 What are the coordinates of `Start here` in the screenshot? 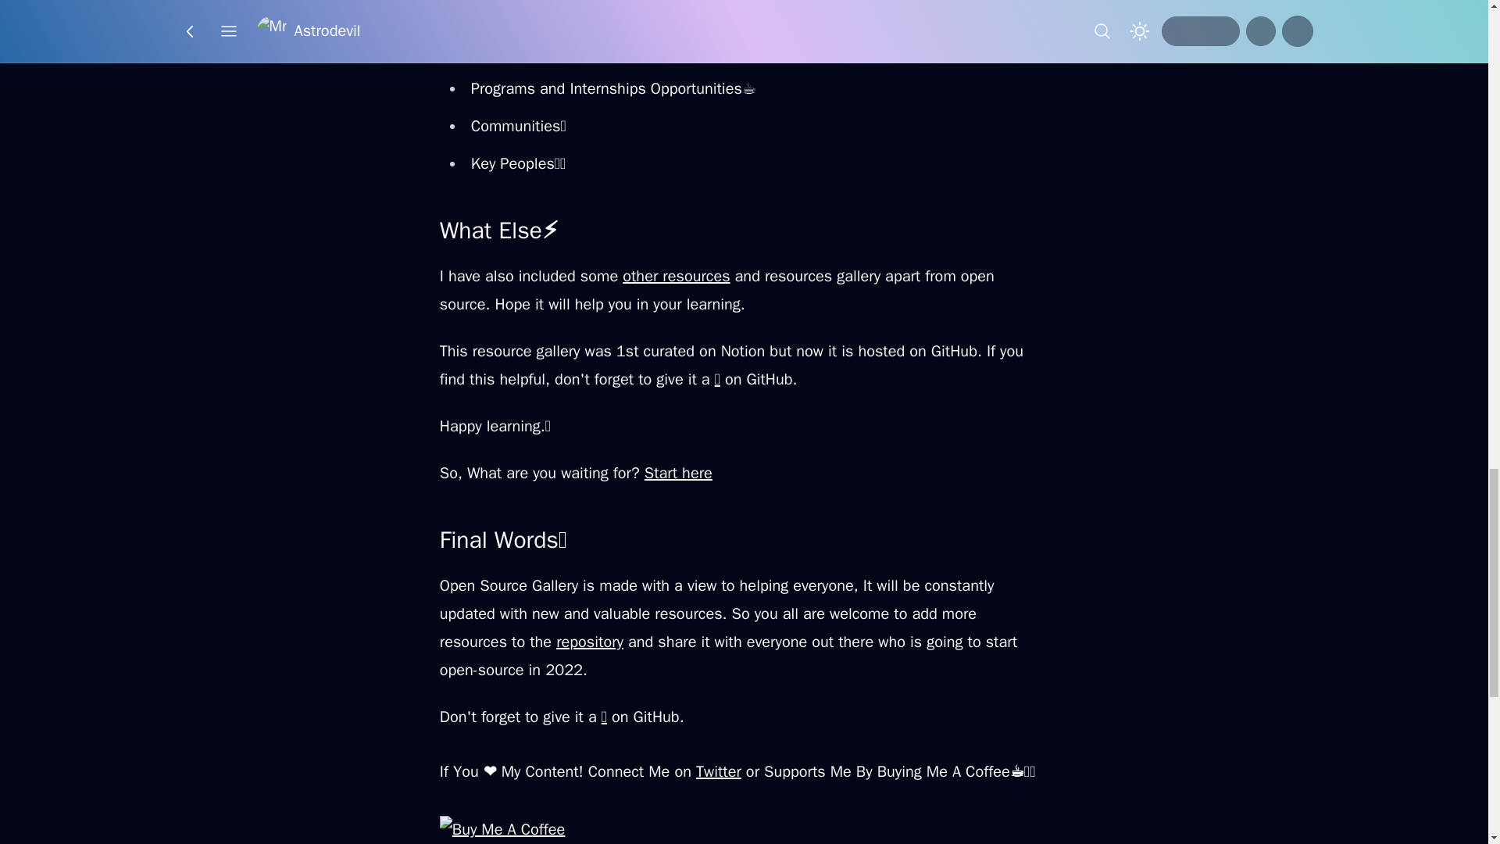 It's located at (678, 472).